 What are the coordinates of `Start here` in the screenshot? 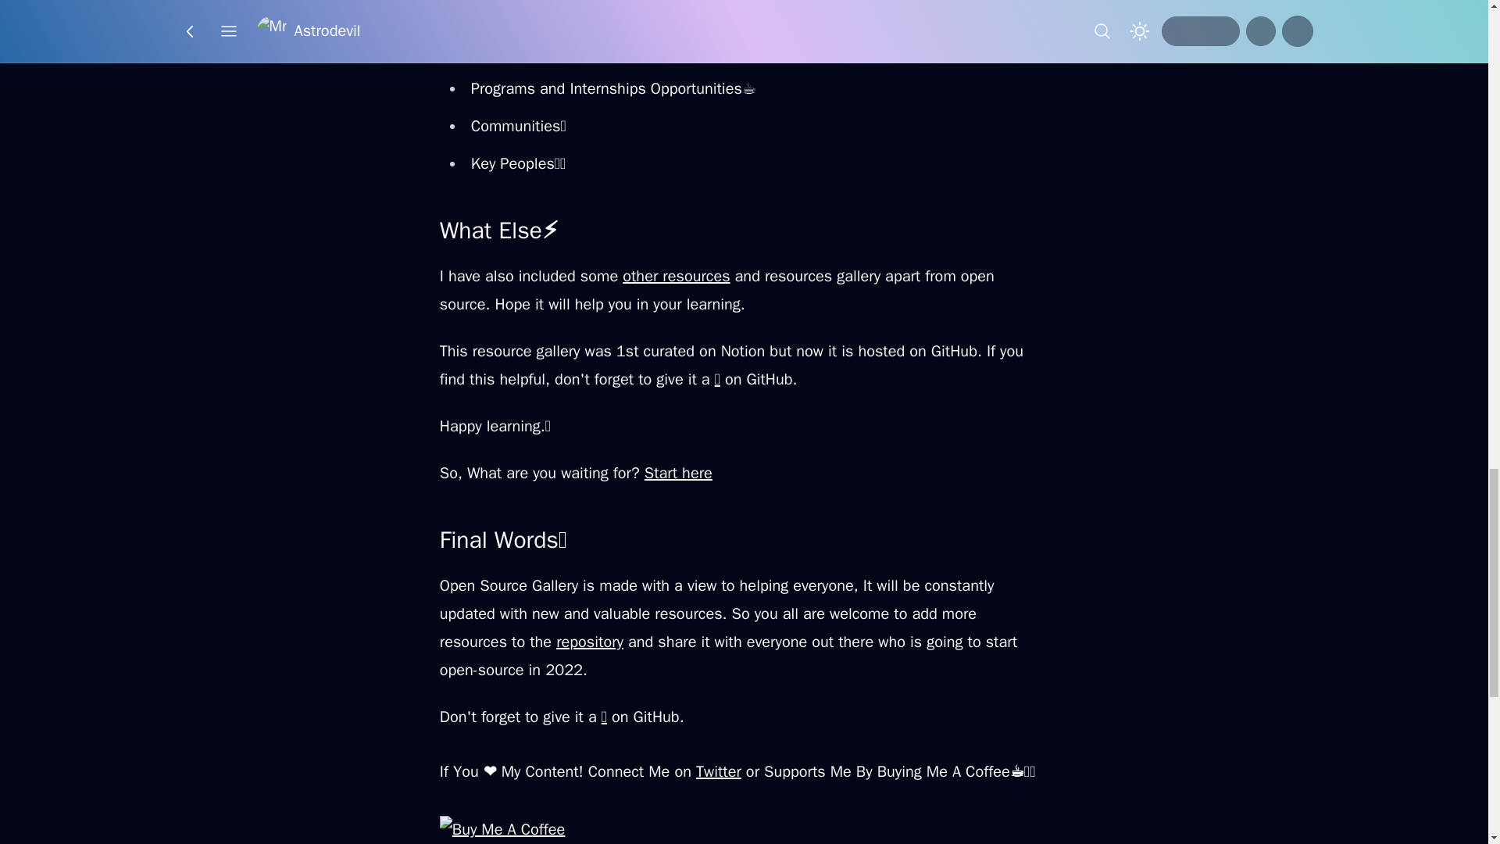 It's located at (678, 472).